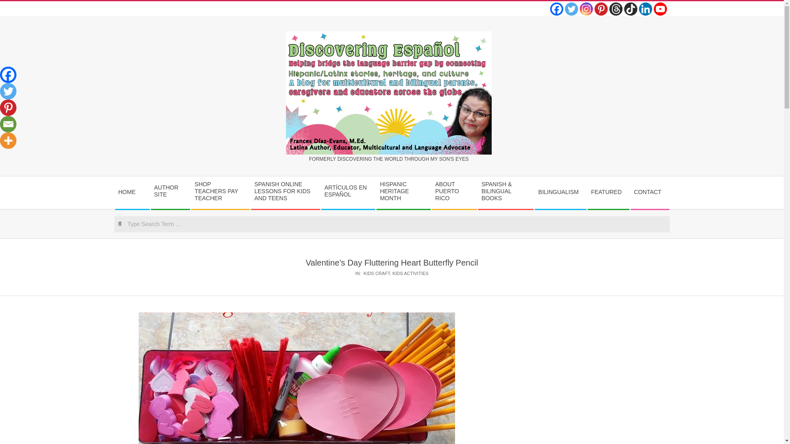 This screenshot has height=444, width=790. I want to click on Threads, so click(616, 9).